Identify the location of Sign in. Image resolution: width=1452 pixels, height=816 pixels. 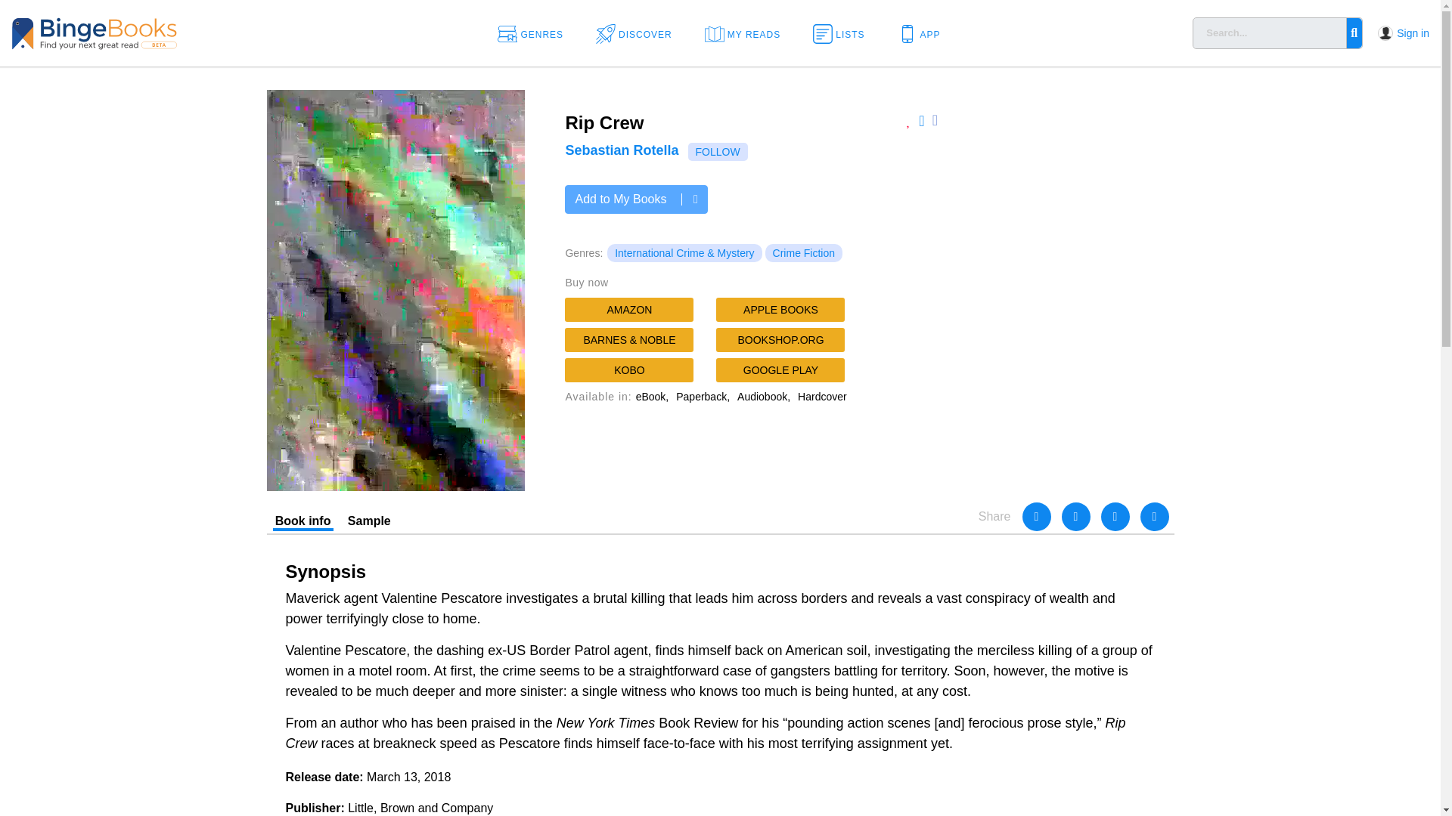
(1413, 32).